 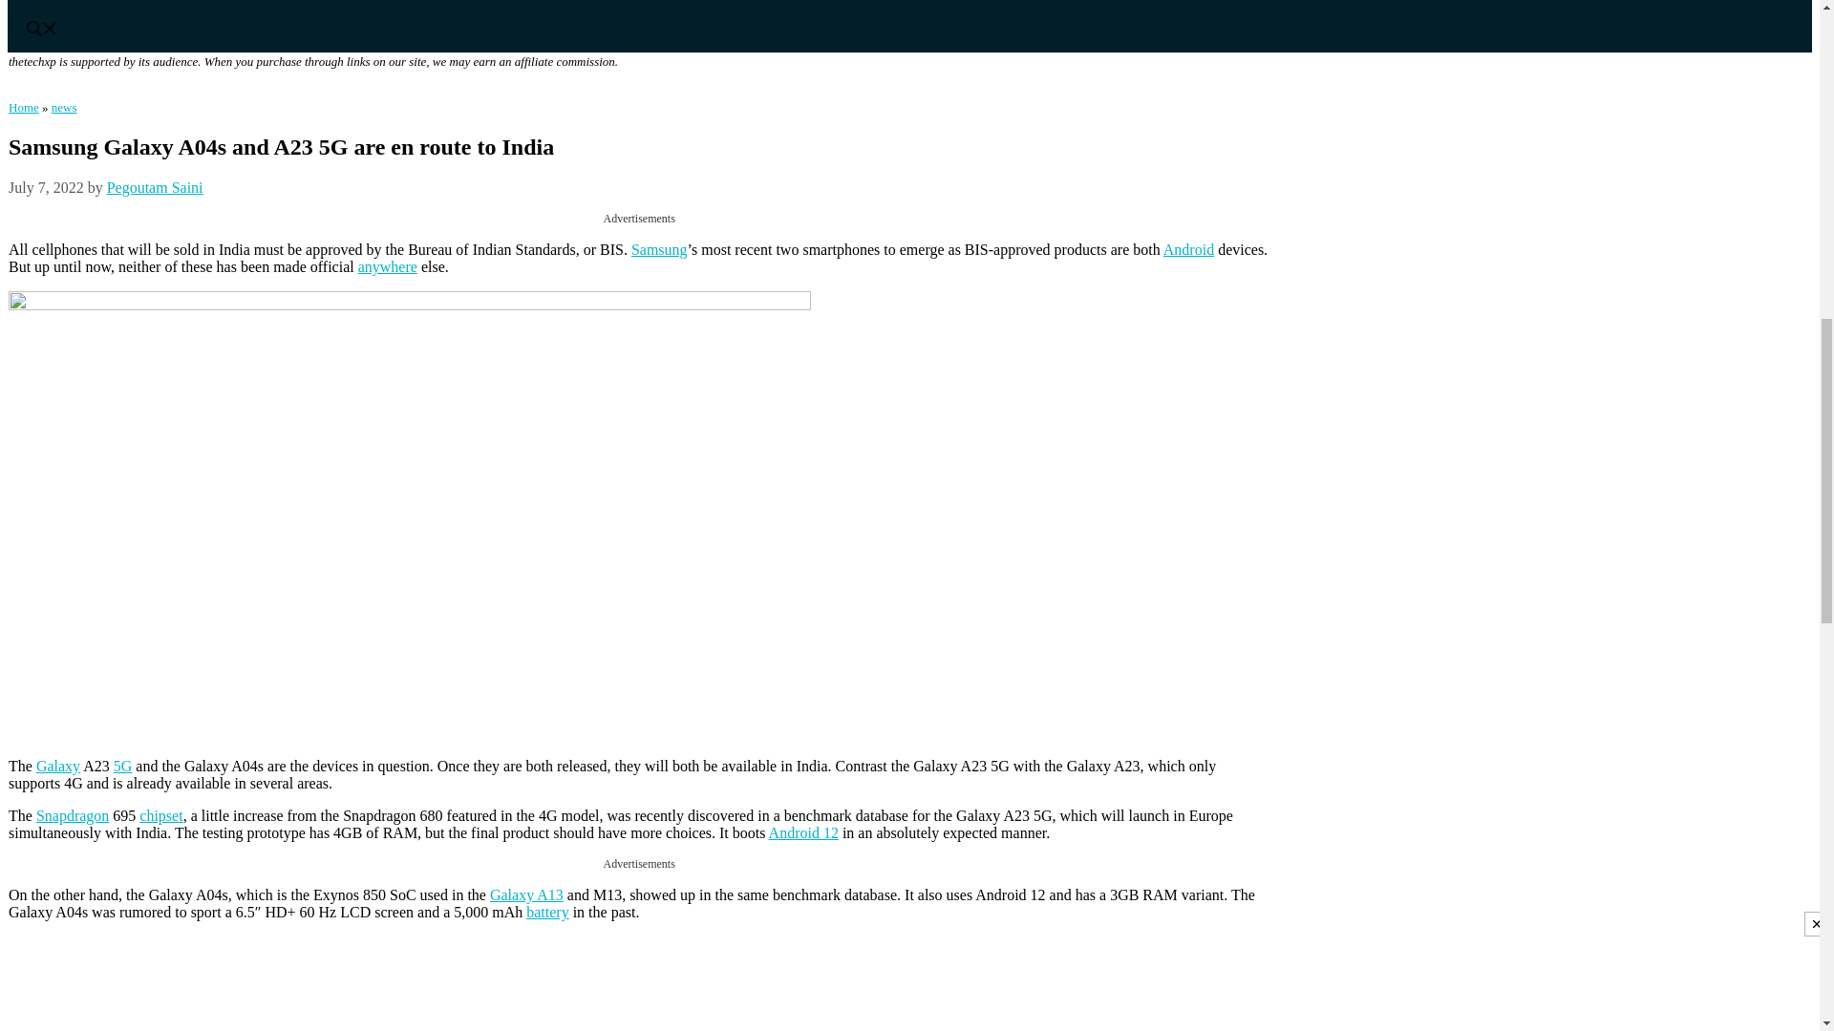 What do you see at coordinates (141, 988) in the screenshot?
I see `Click to share on Pinterest` at bounding box center [141, 988].